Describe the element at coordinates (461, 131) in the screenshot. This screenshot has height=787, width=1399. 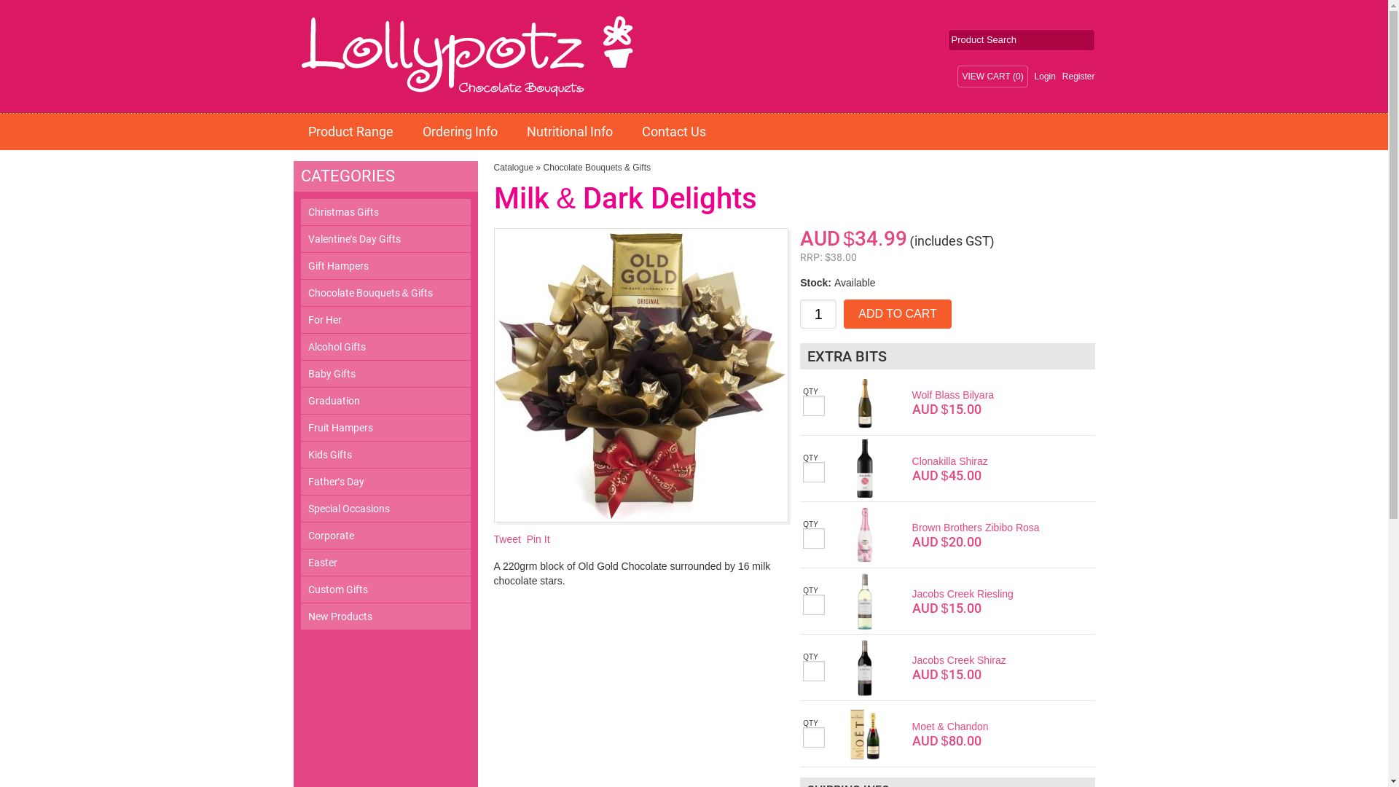
I see `Ordering Info` at that location.